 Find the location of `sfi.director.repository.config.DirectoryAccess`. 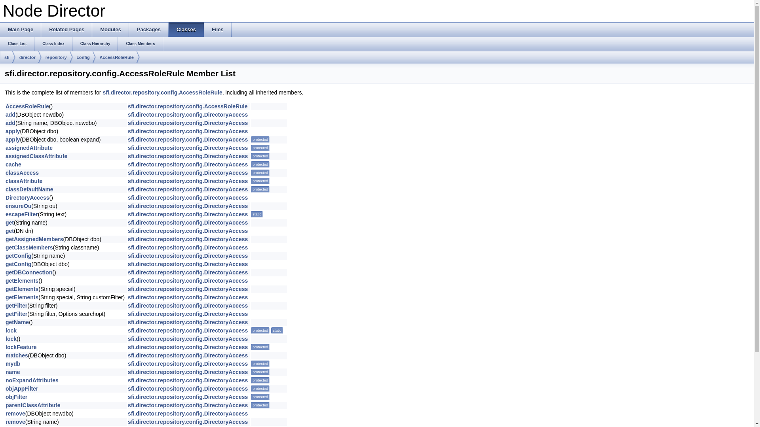

sfi.director.repository.config.DirectoryAccess is located at coordinates (188, 239).